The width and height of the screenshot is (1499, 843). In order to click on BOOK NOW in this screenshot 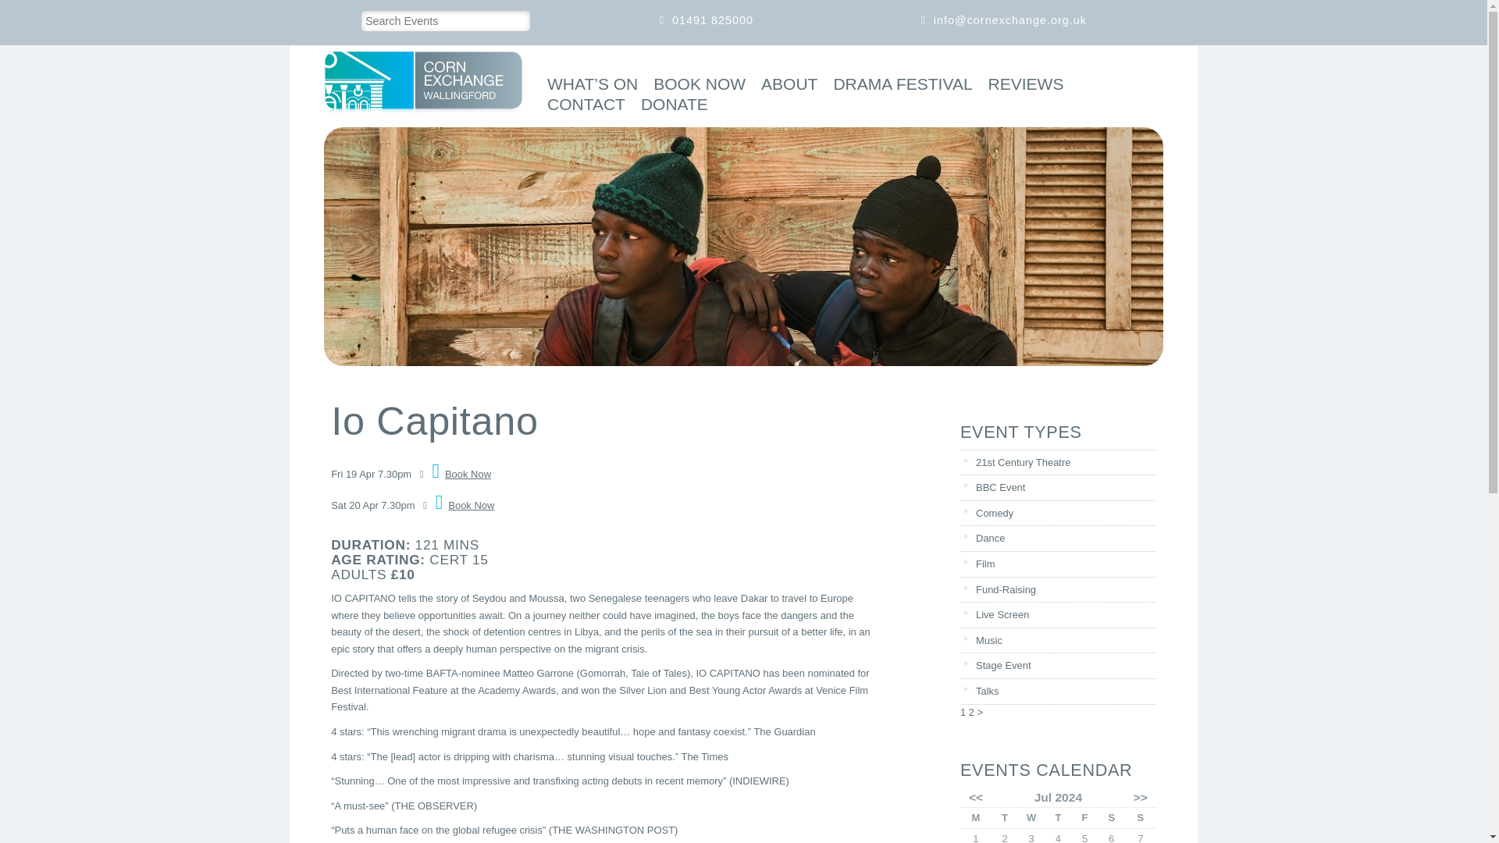, I will do `click(695, 86)`.